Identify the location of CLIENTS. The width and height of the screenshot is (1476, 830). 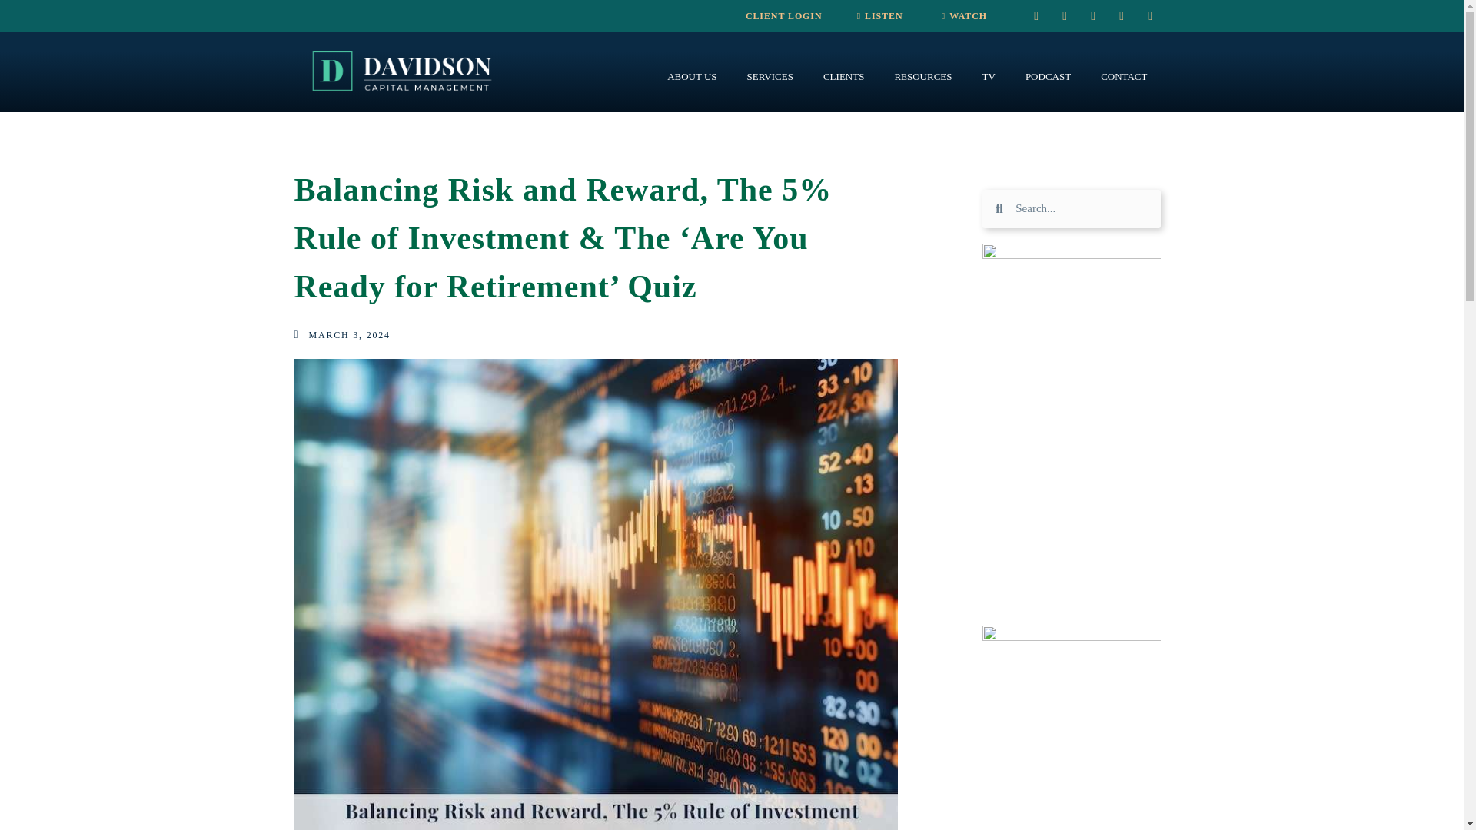
(843, 77).